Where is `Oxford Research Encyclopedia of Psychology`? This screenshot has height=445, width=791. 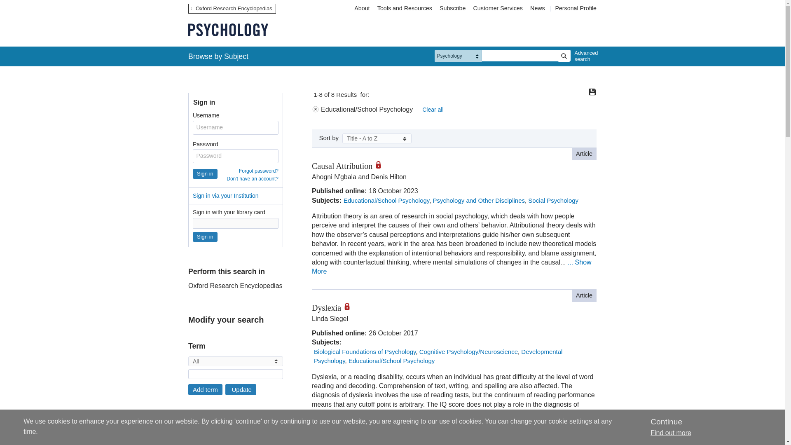 Oxford Research Encyclopedia of Psychology is located at coordinates (228, 30).